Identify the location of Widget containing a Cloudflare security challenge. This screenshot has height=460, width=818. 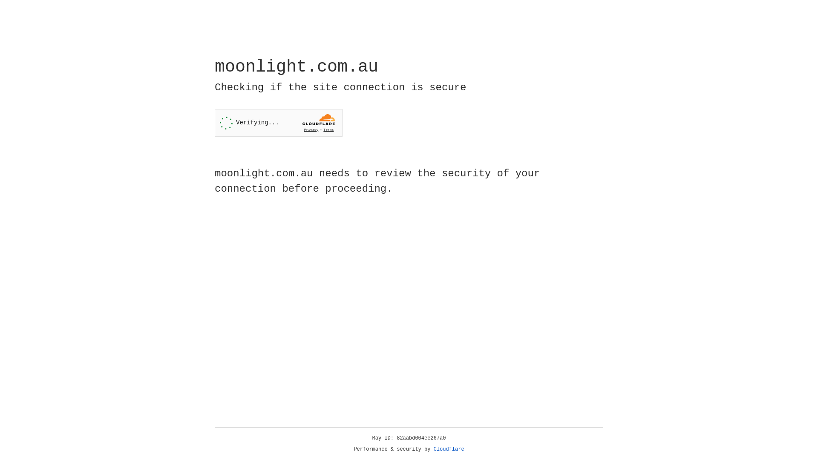
(279, 123).